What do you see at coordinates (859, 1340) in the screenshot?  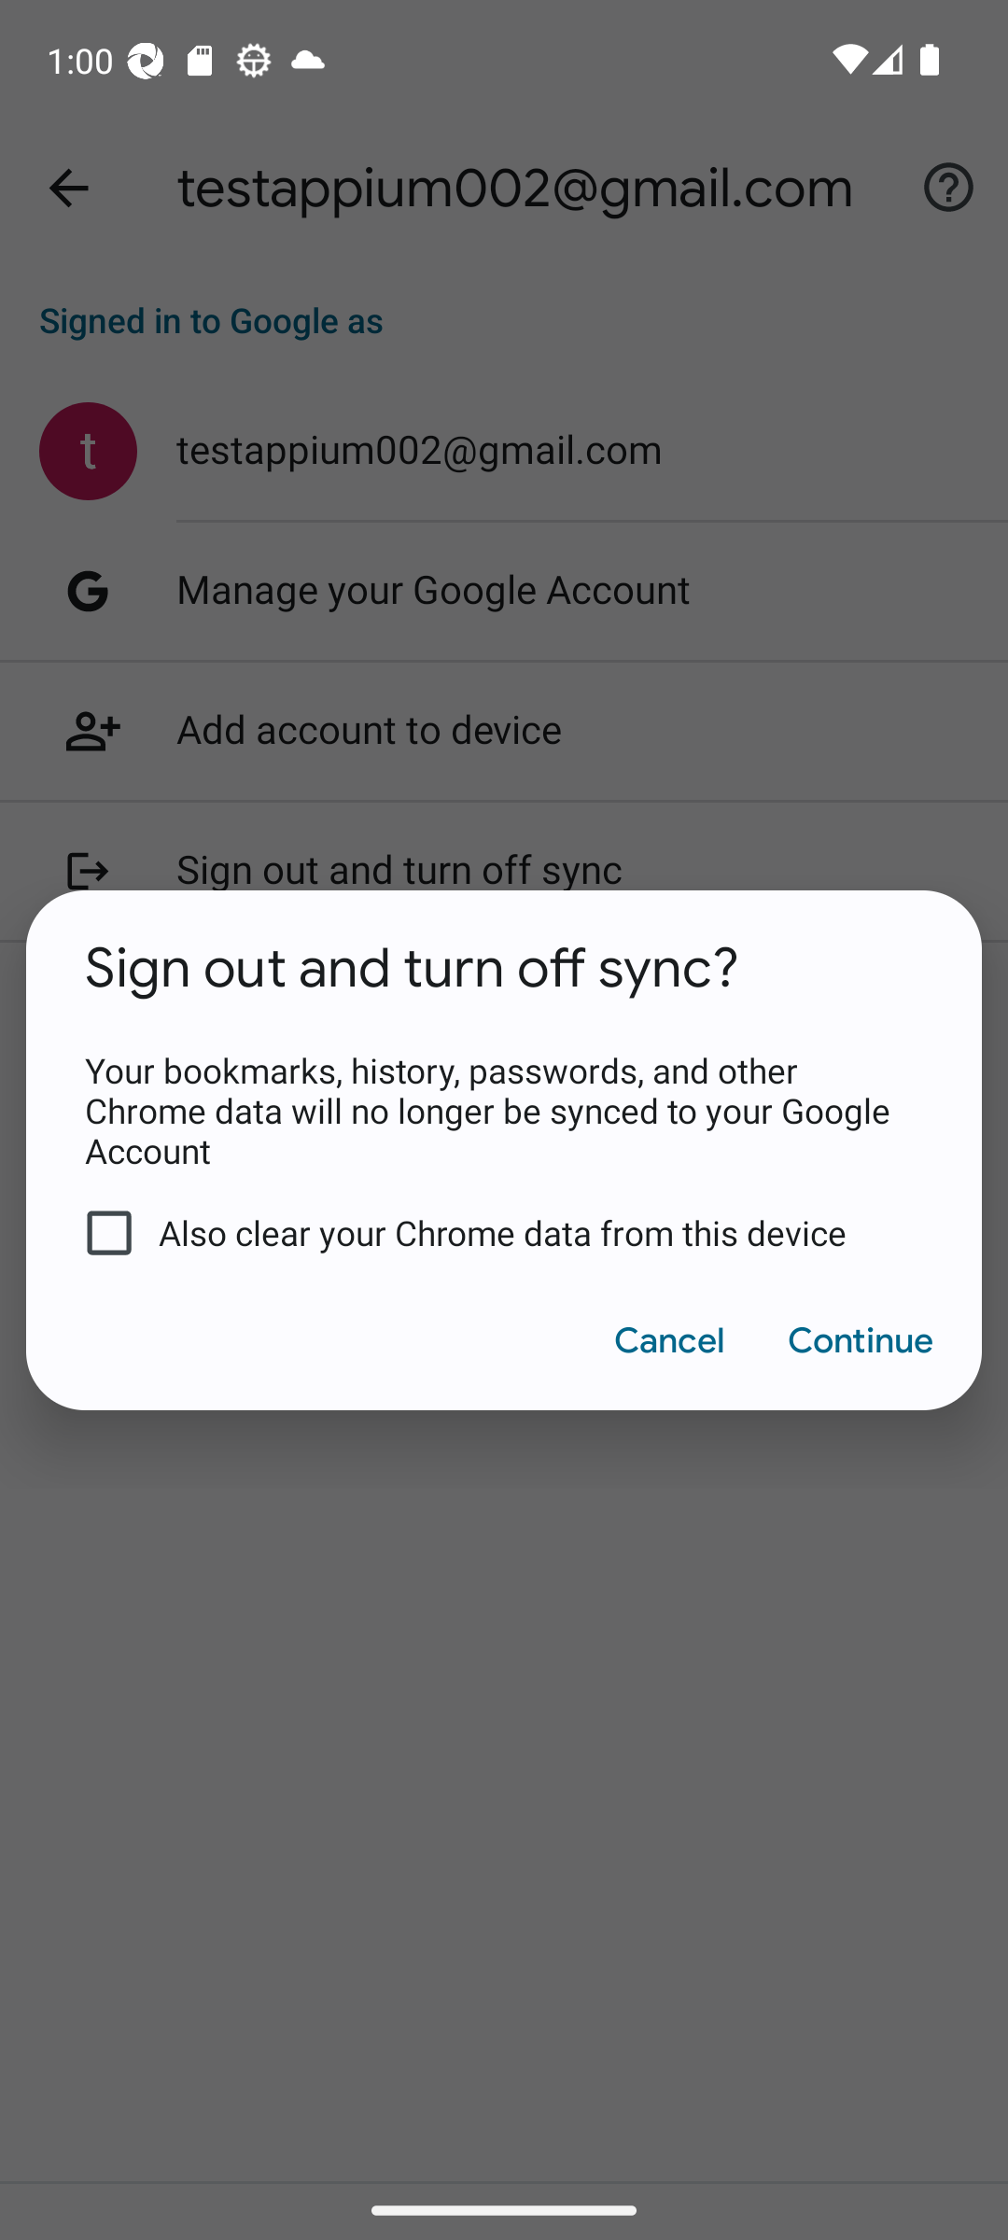 I see `Continue` at bounding box center [859, 1340].